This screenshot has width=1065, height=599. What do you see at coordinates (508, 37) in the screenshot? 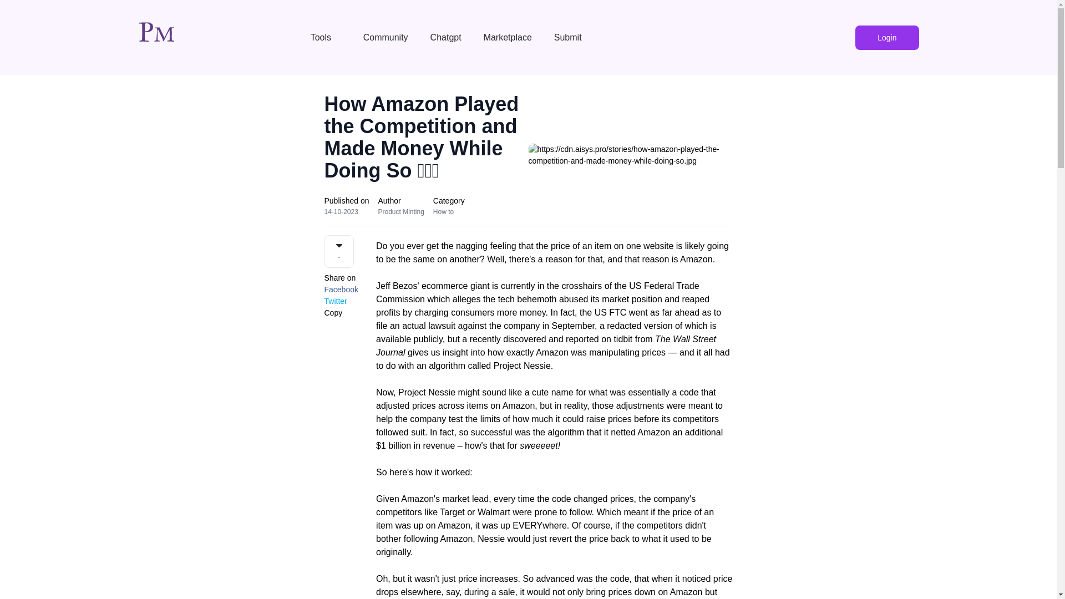
I see `Marketplace` at bounding box center [508, 37].